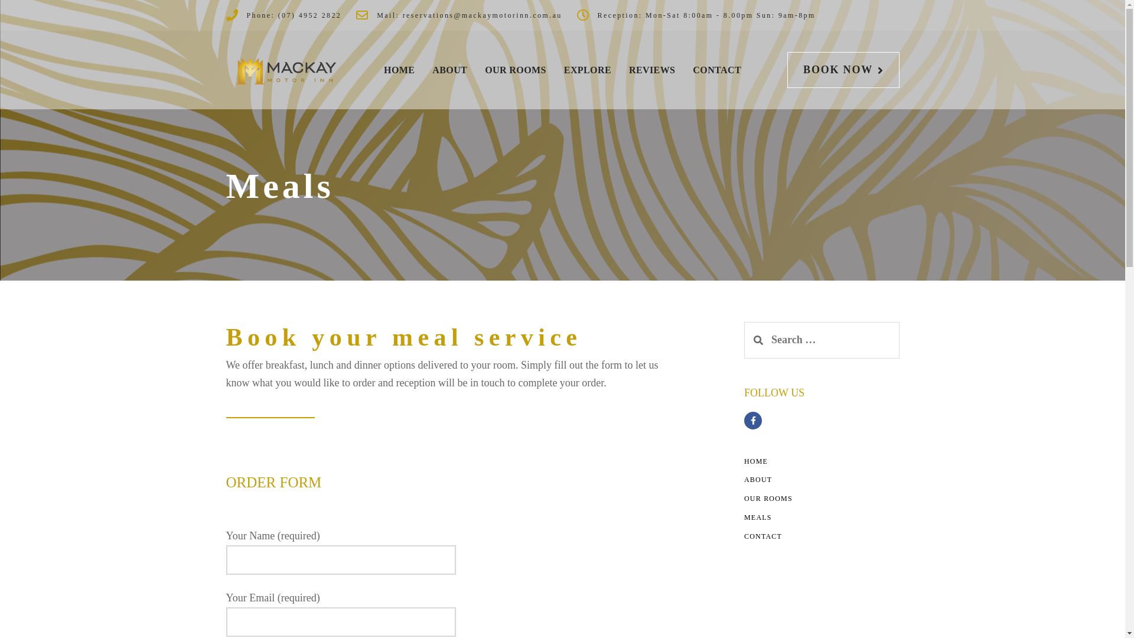  What do you see at coordinates (588, 70) in the screenshot?
I see `EXPLORE` at bounding box center [588, 70].